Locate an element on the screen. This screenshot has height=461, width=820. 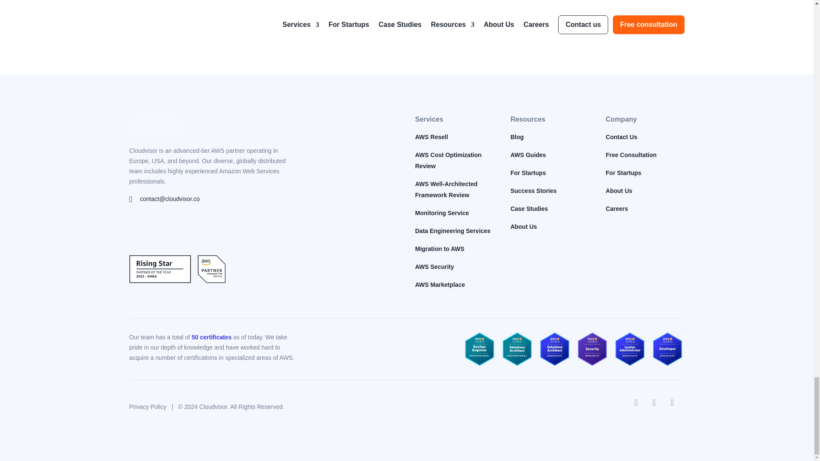
logo-cloudvisor is located at coordinates (155, 126).